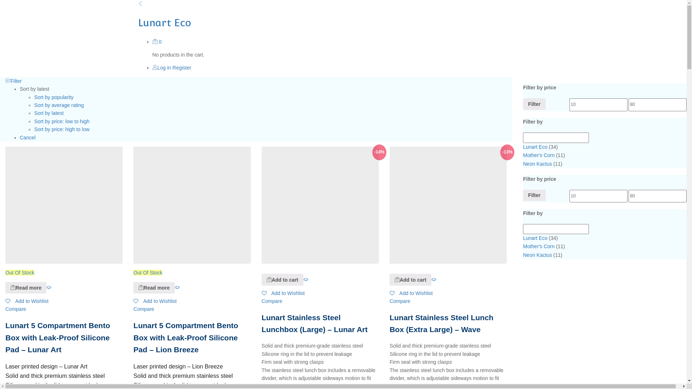  Describe the element at coordinates (537, 164) in the screenshot. I see `Neon Kactus` at that location.